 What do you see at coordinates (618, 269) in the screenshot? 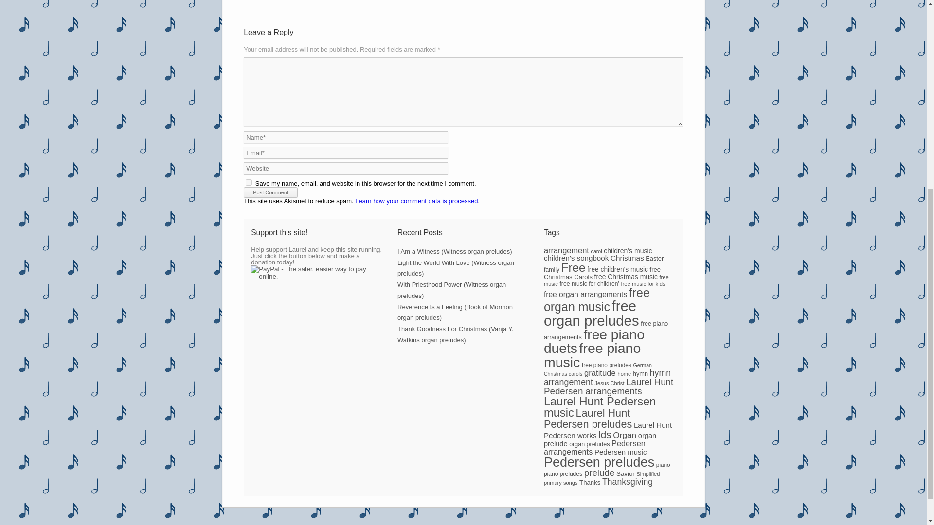
I see `free children's music` at bounding box center [618, 269].